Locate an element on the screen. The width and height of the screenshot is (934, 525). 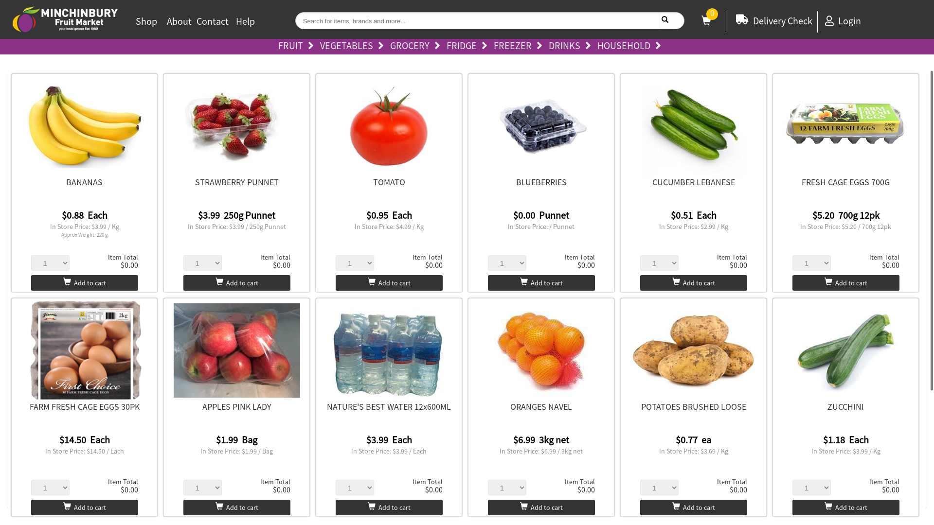
FRUIT is located at coordinates (299, 47).